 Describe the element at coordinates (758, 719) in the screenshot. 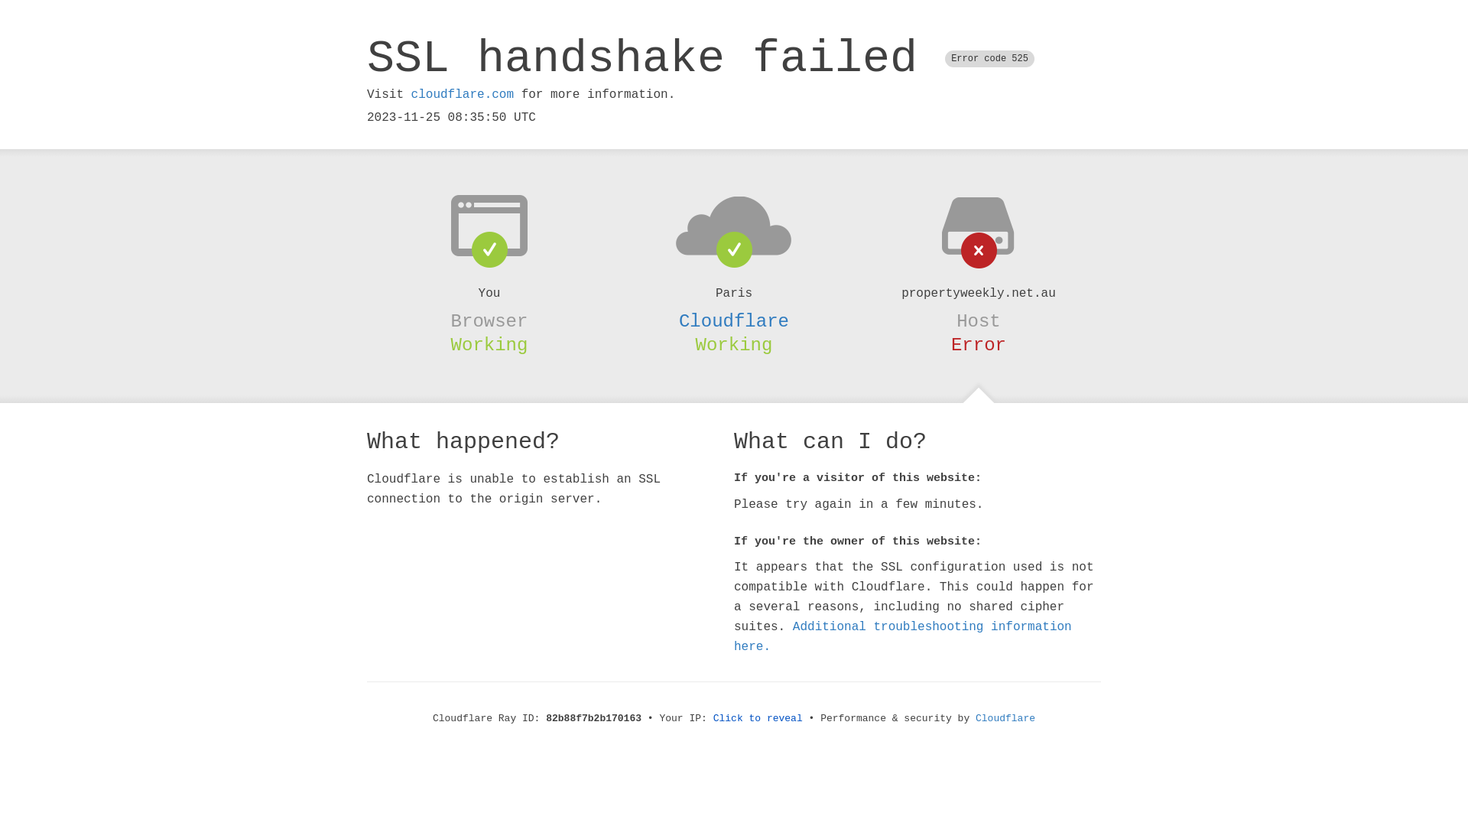

I see `Click to reveal` at that location.